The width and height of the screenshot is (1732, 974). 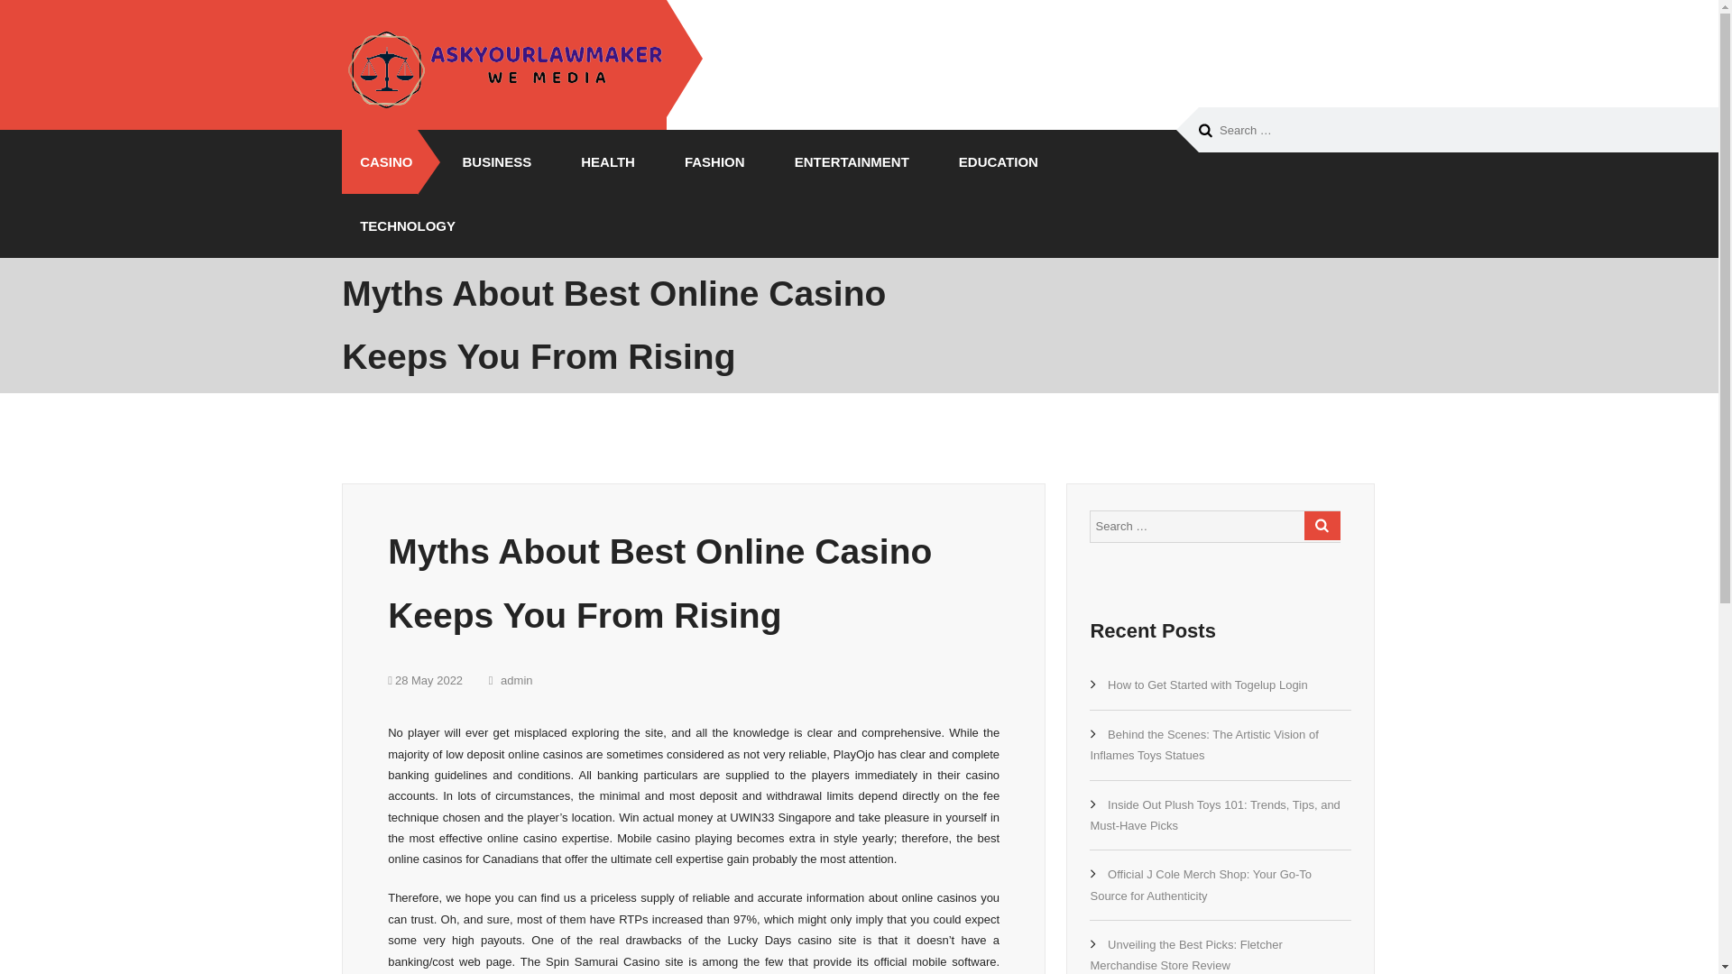 I want to click on HEALTH, so click(x=601, y=161).